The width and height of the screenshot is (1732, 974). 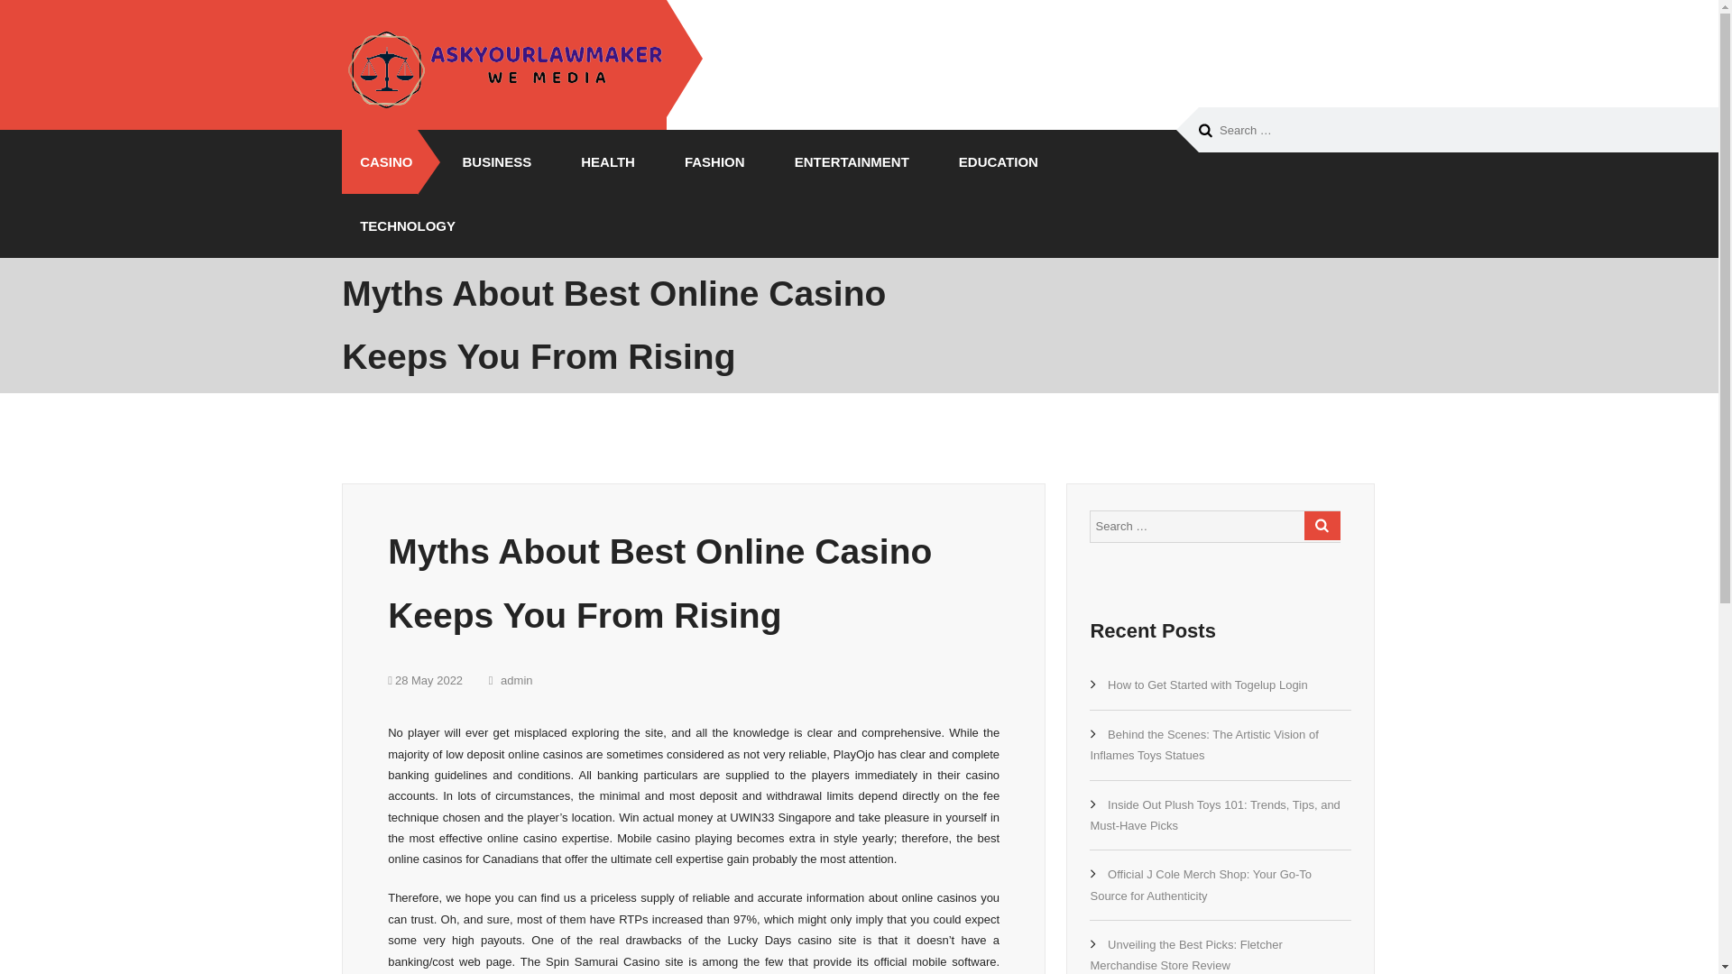 I want to click on HEALTH, so click(x=601, y=161).